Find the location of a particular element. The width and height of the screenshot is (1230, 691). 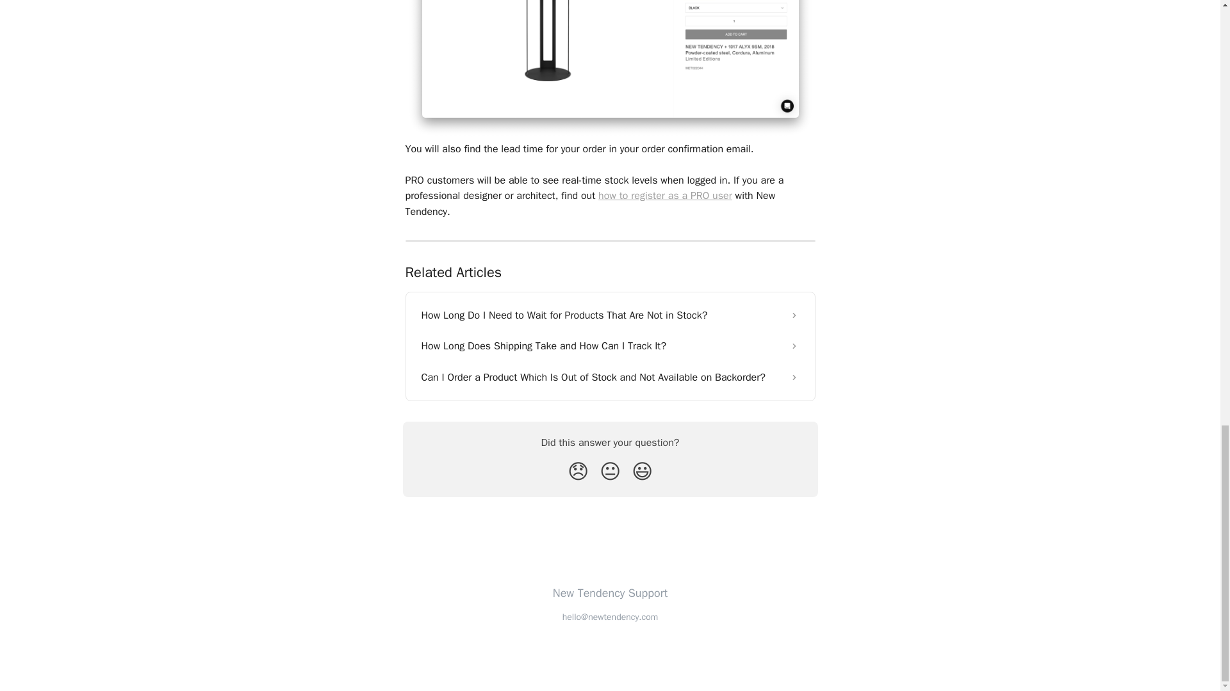

New Tendency Support is located at coordinates (610, 592).